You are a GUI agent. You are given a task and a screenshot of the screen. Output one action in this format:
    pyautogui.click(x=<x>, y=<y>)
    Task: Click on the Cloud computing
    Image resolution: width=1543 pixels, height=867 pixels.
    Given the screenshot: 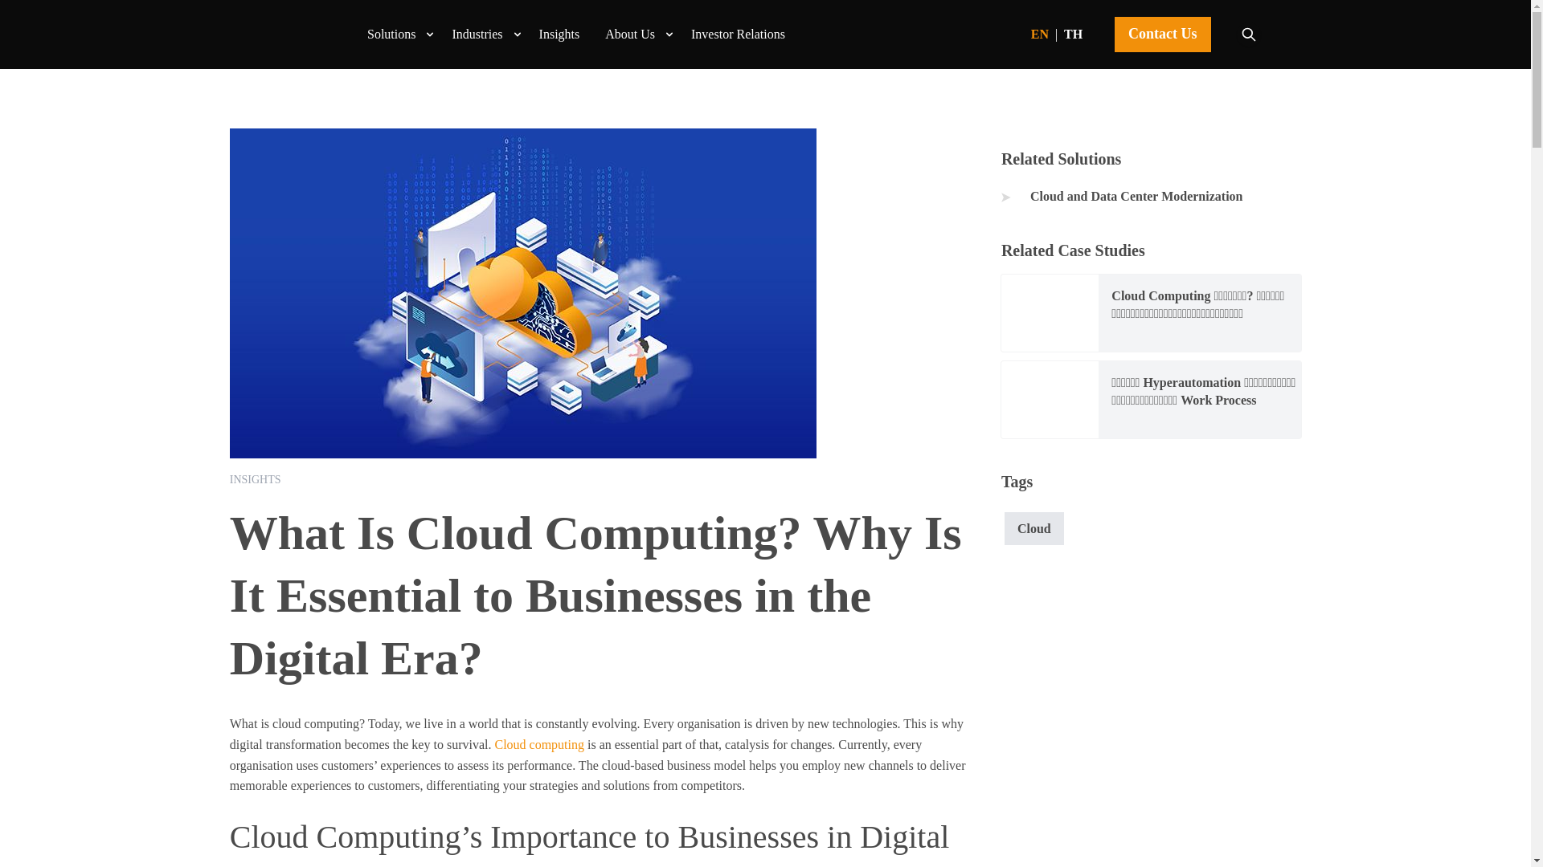 What is the action you would take?
    pyautogui.click(x=538, y=745)
    